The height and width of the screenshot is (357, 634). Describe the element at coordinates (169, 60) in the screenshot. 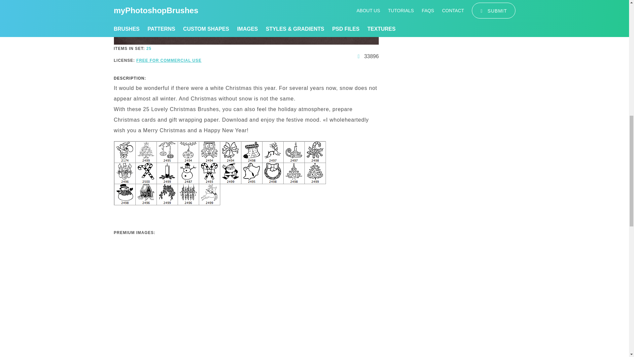

I see `FREE FOR COMMERCIAL USE` at that location.